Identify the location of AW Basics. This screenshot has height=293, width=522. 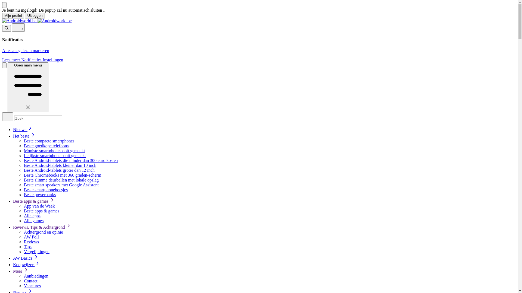
(26, 258).